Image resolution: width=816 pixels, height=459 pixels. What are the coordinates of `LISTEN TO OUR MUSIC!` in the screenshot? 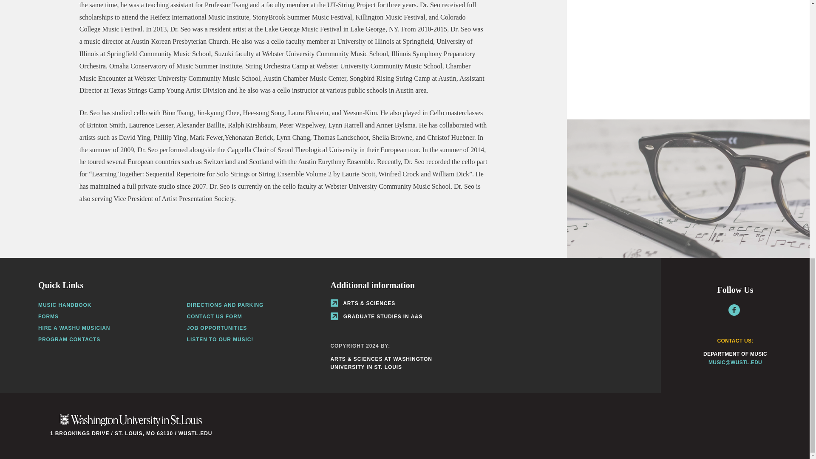 It's located at (220, 339).